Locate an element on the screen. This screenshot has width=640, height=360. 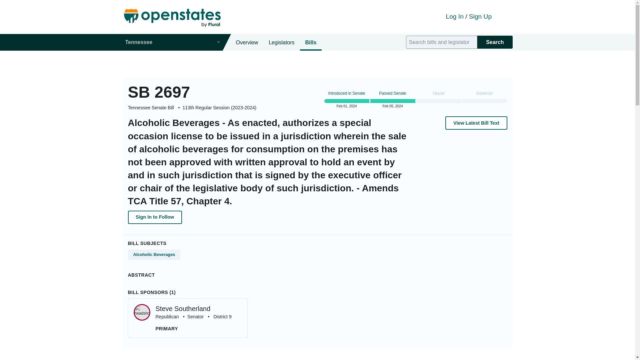
Sign In to Follow is located at coordinates (155, 217).